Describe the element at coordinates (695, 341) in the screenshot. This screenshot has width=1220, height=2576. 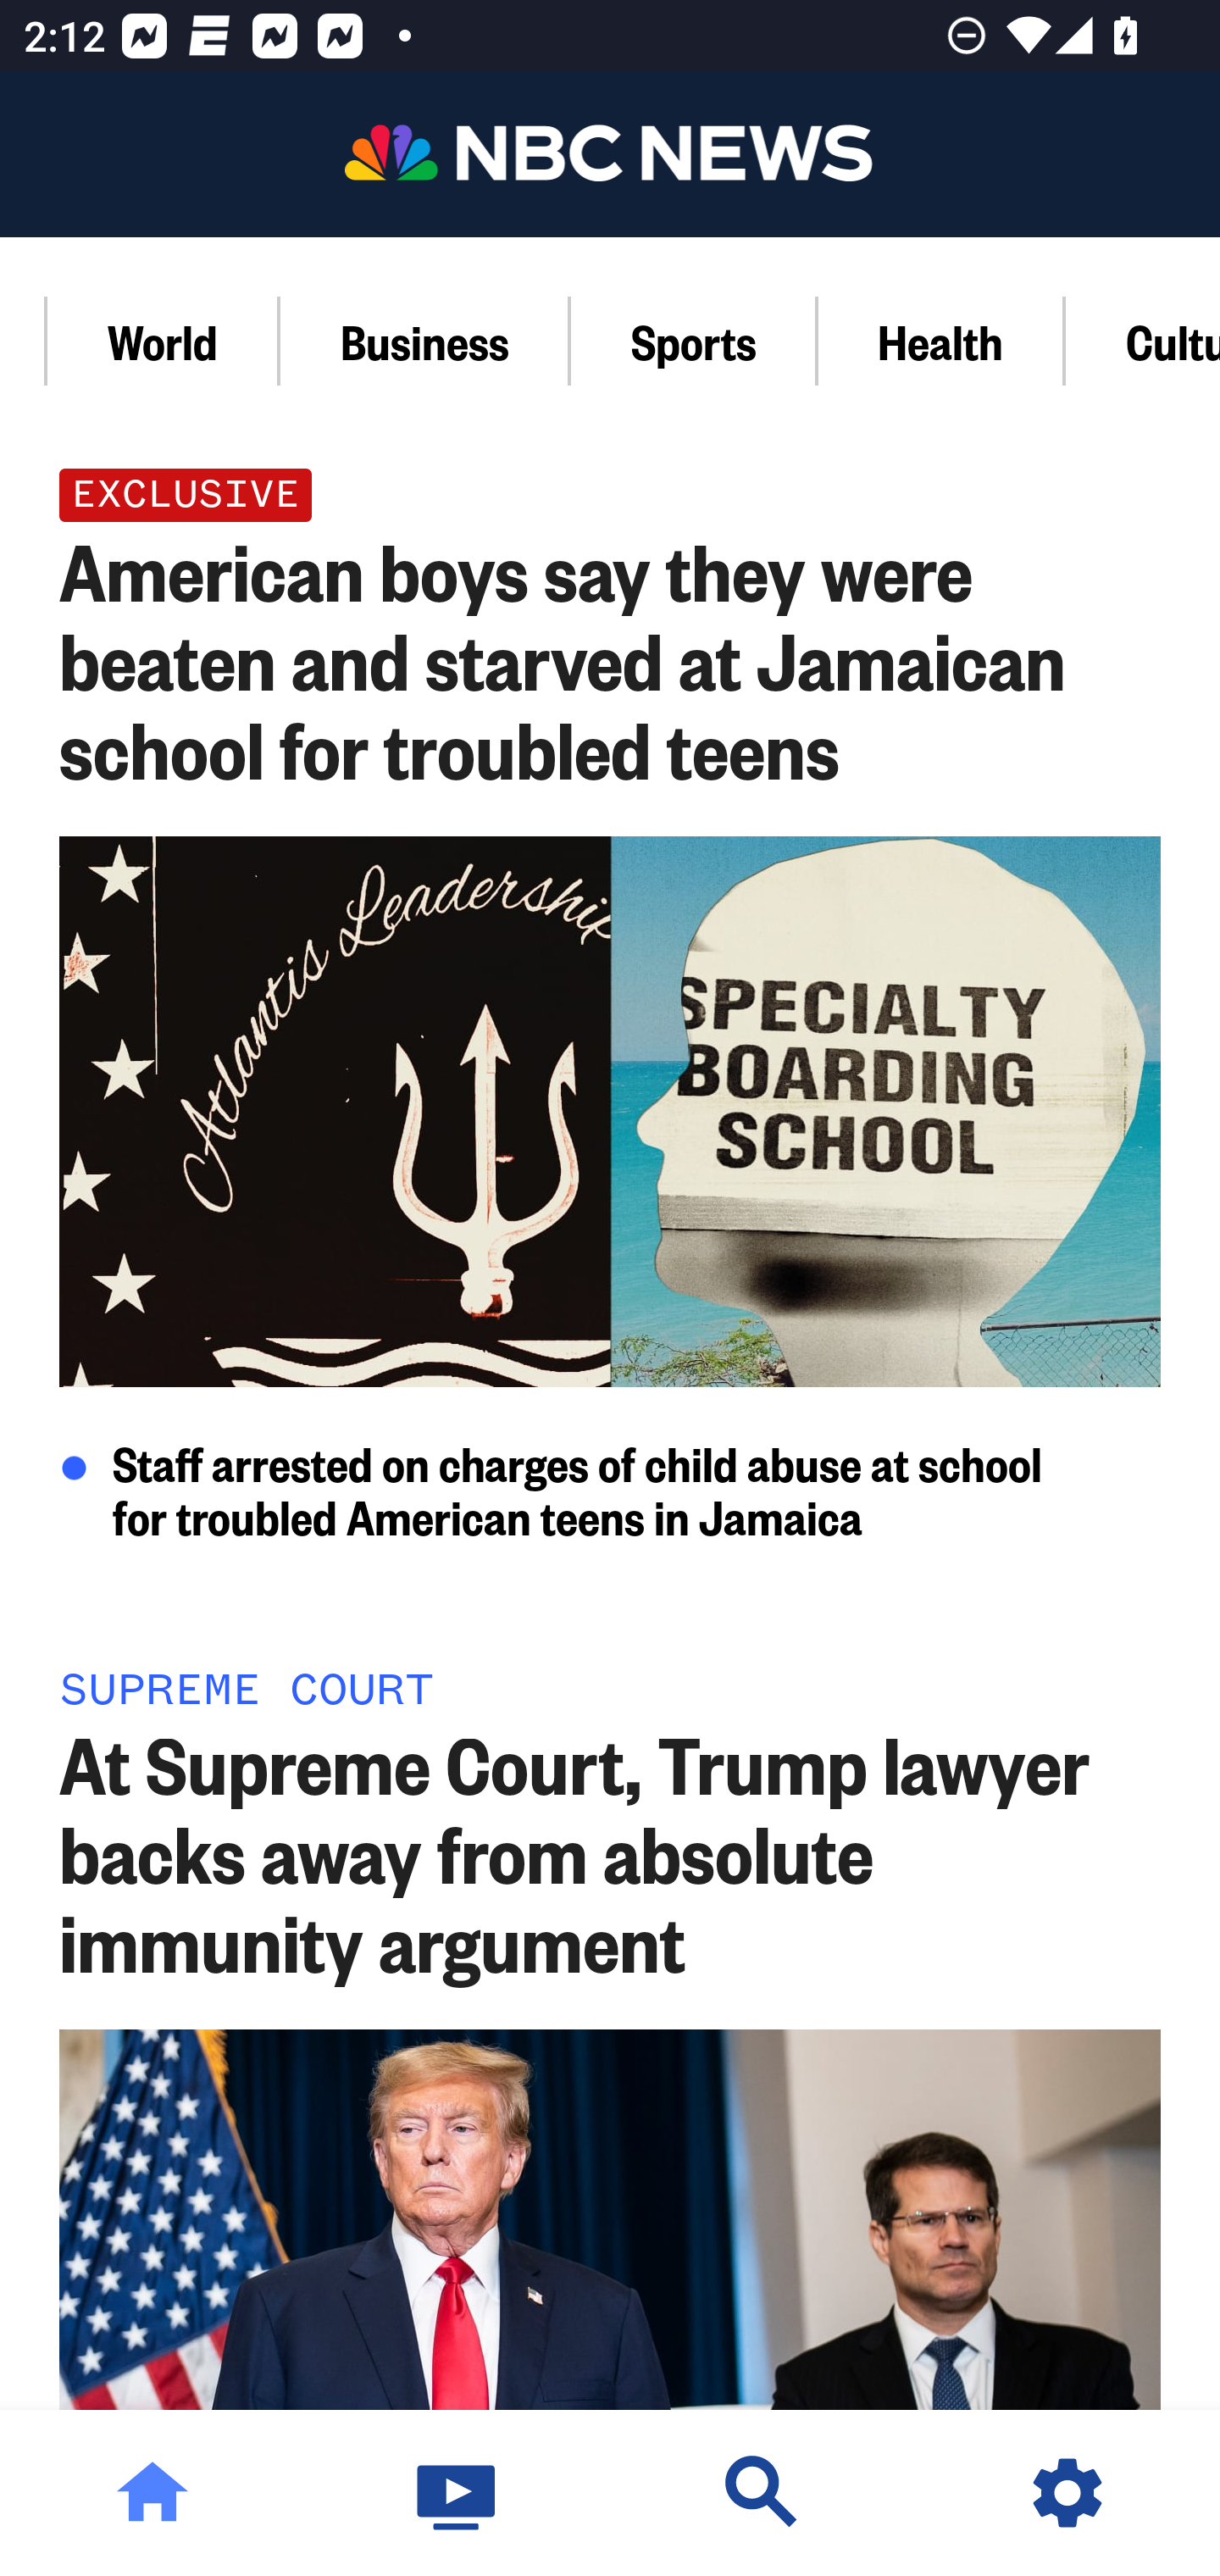
I see `Sports Section,Sports` at that location.